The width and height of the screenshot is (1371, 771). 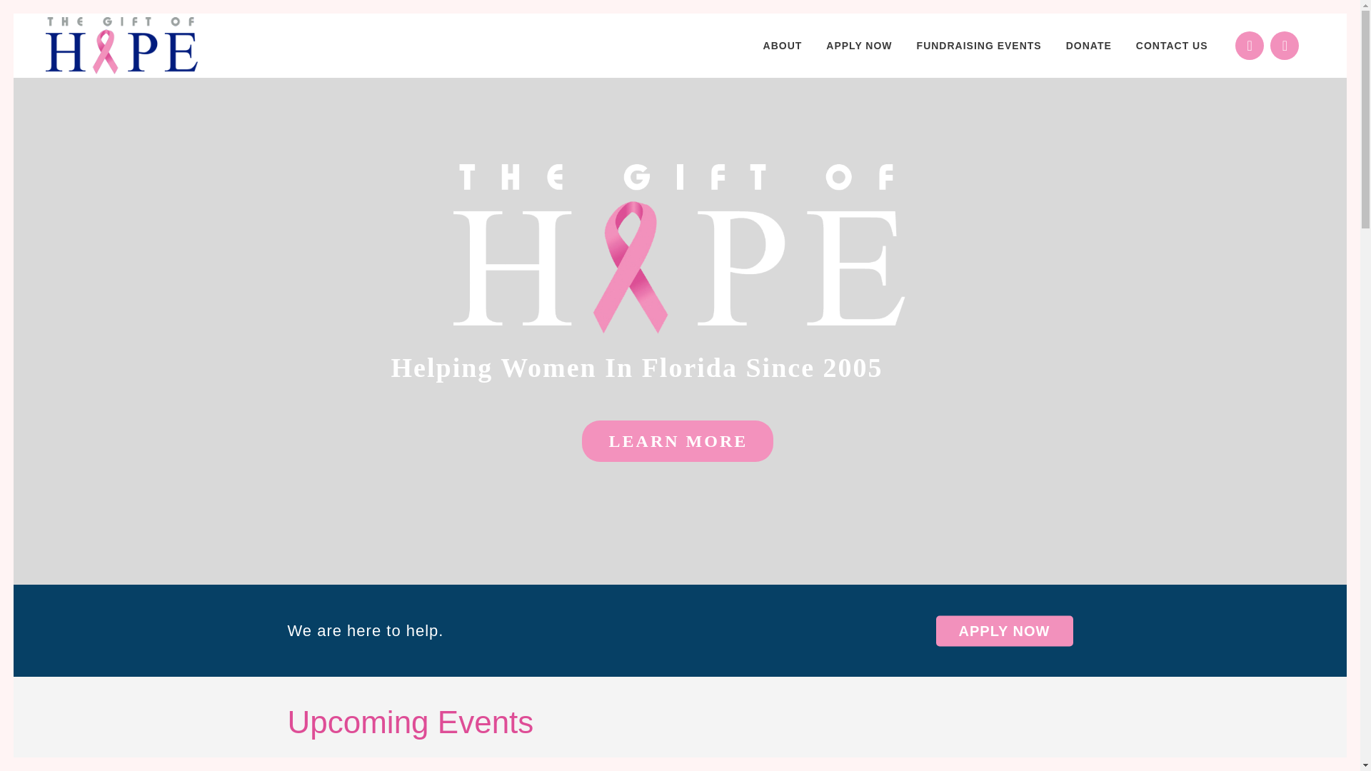 What do you see at coordinates (980, 46) in the screenshot?
I see `FUNDRAISING EVENTS` at bounding box center [980, 46].